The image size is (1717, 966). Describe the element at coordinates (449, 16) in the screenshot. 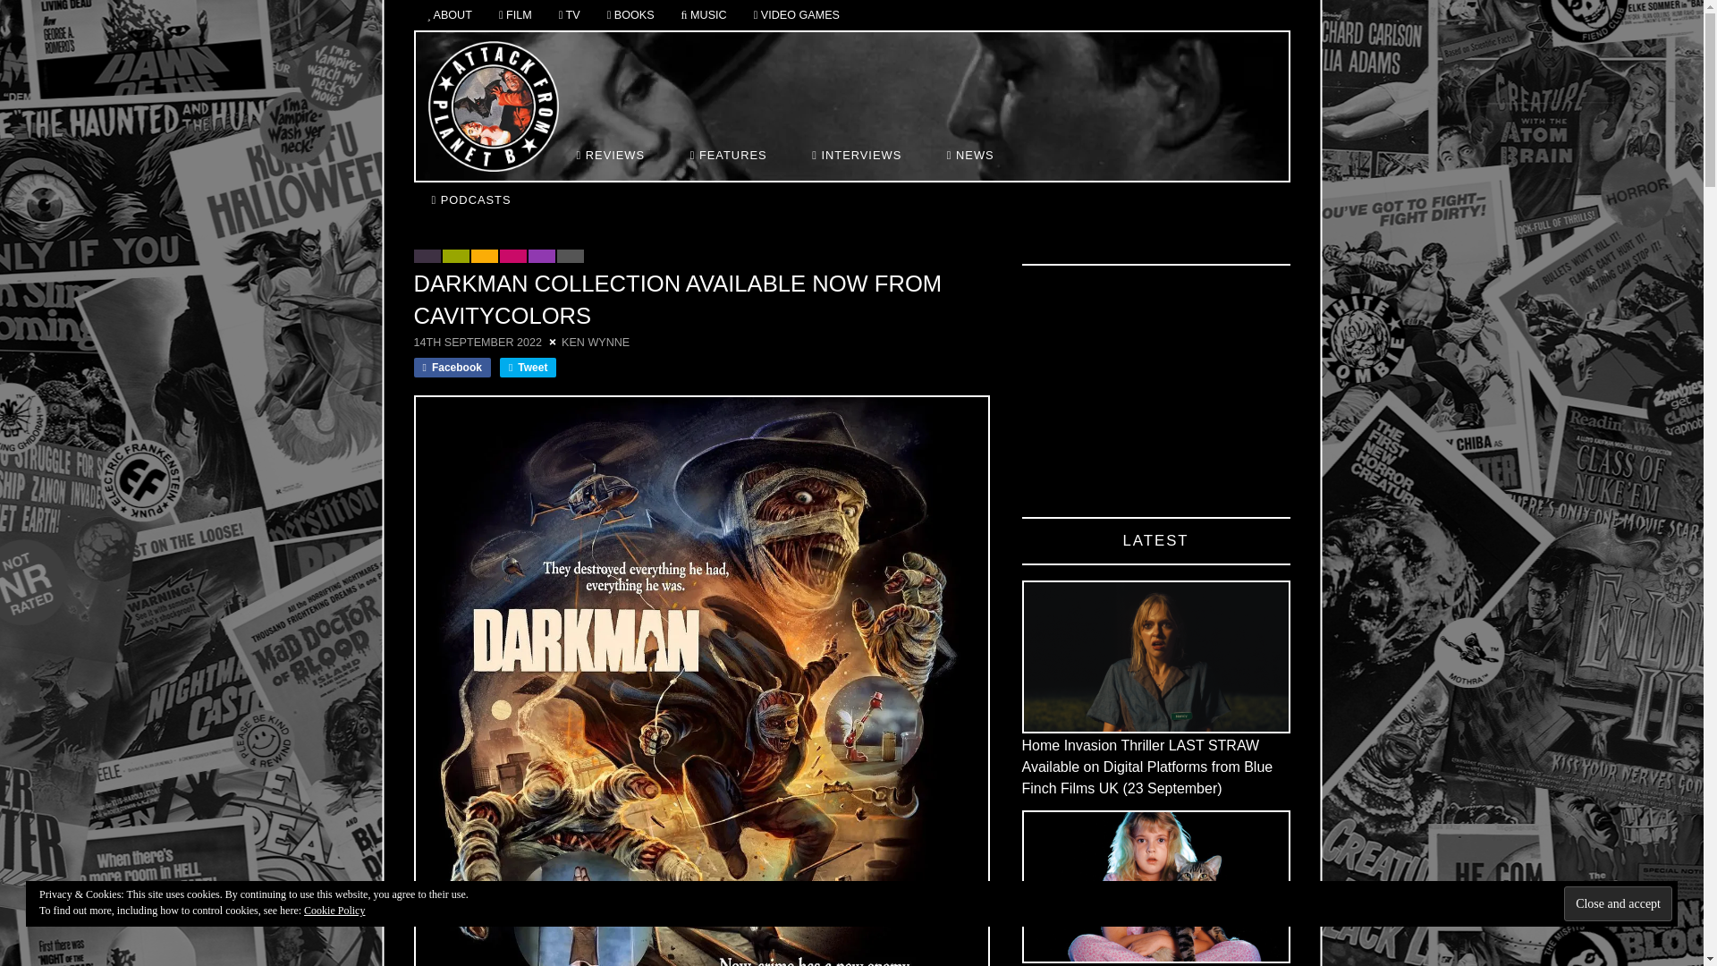

I see `ABOUT` at that location.